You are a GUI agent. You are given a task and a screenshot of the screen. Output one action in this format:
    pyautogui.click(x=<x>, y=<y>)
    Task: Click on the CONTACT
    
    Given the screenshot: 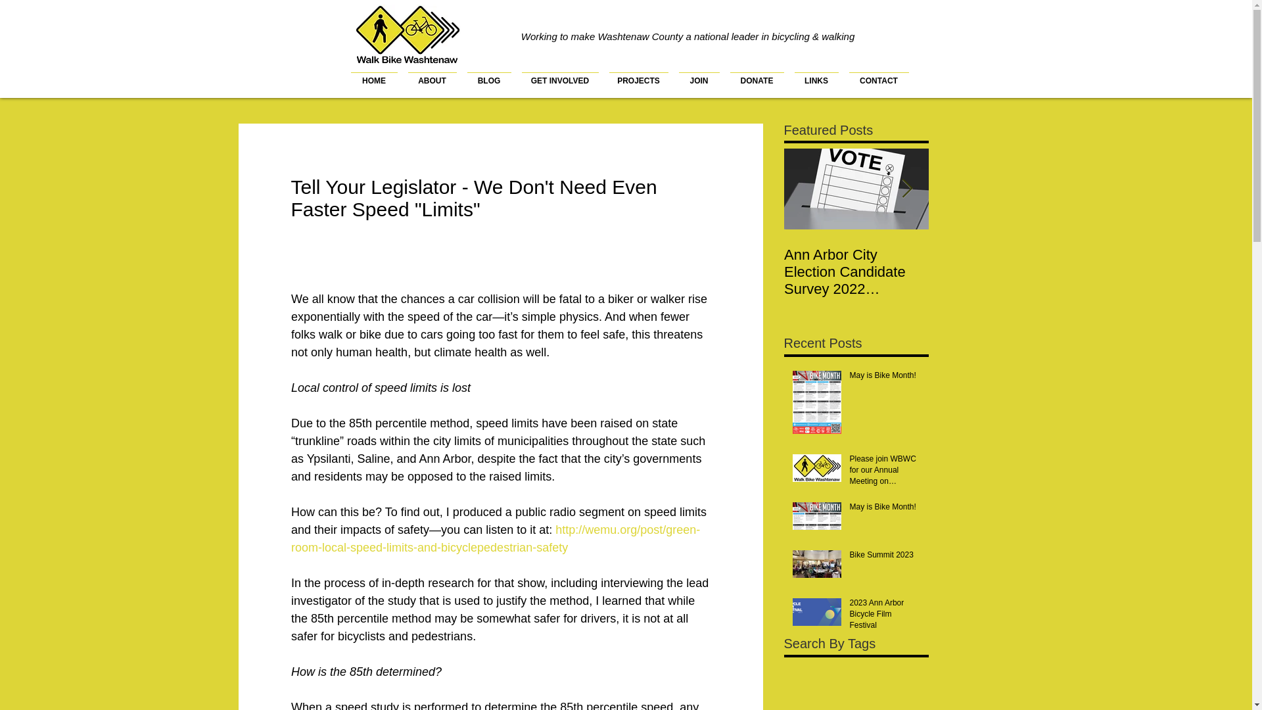 What is the action you would take?
    pyautogui.click(x=879, y=75)
    